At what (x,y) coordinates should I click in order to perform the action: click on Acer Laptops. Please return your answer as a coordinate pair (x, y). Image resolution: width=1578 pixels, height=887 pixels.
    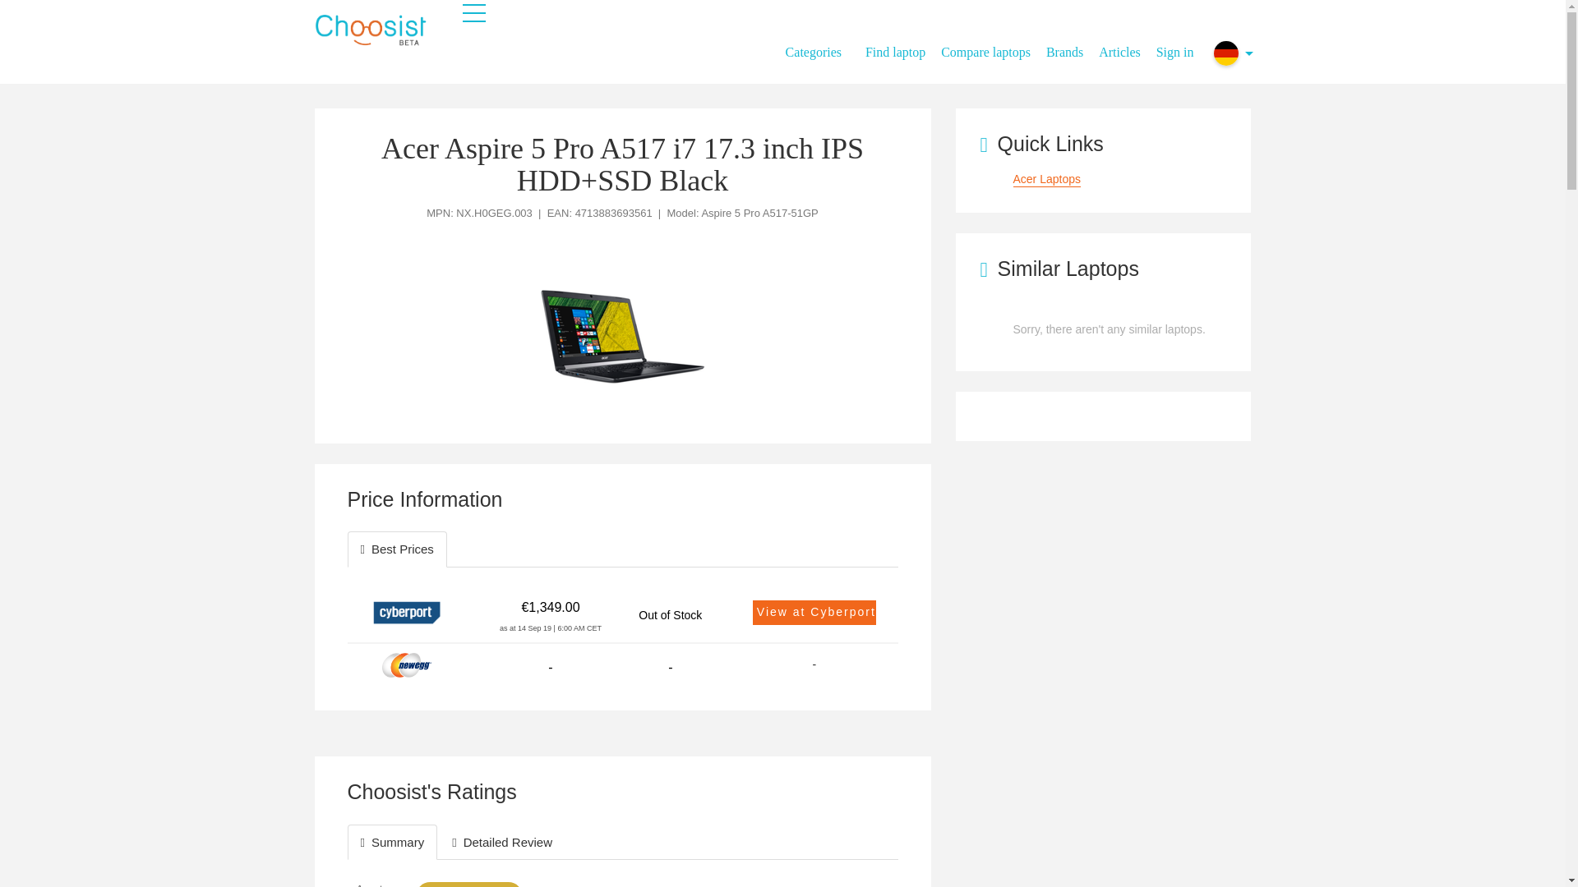
    Looking at the image, I should click on (1047, 179).